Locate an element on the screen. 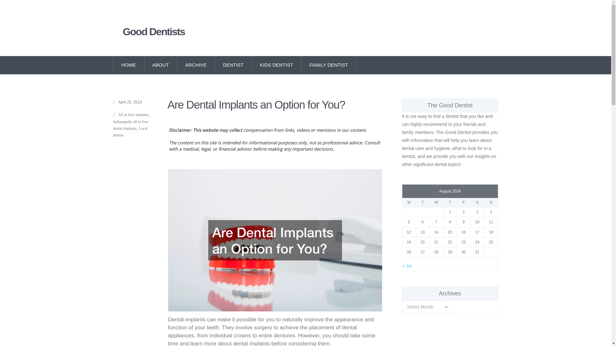 Image resolution: width=616 pixels, height=346 pixels. All in four implants is located at coordinates (133, 115).